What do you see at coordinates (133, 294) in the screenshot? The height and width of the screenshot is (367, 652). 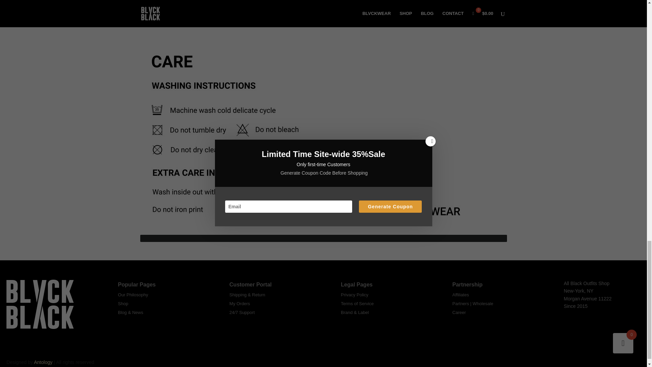 I see `Our Philosophy` at bounding box center [133, 294].